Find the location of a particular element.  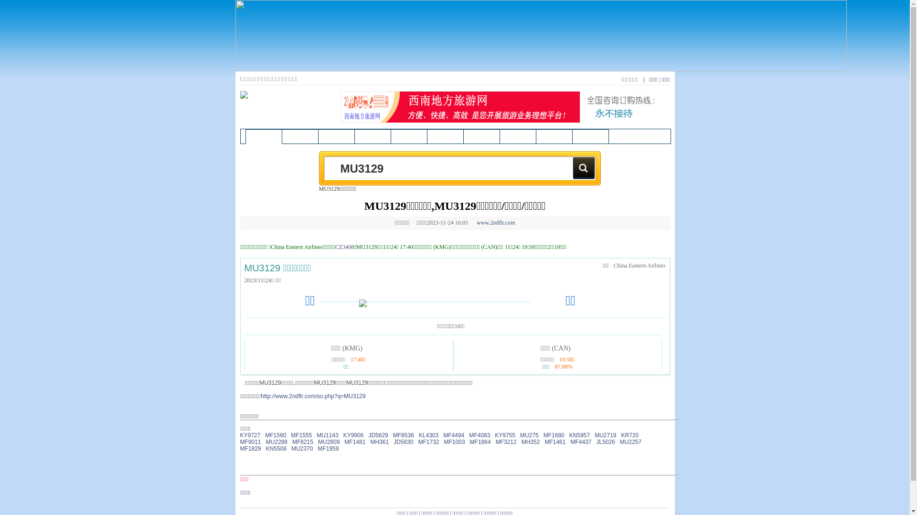

KN5508 is located at coordinates (276, 449).